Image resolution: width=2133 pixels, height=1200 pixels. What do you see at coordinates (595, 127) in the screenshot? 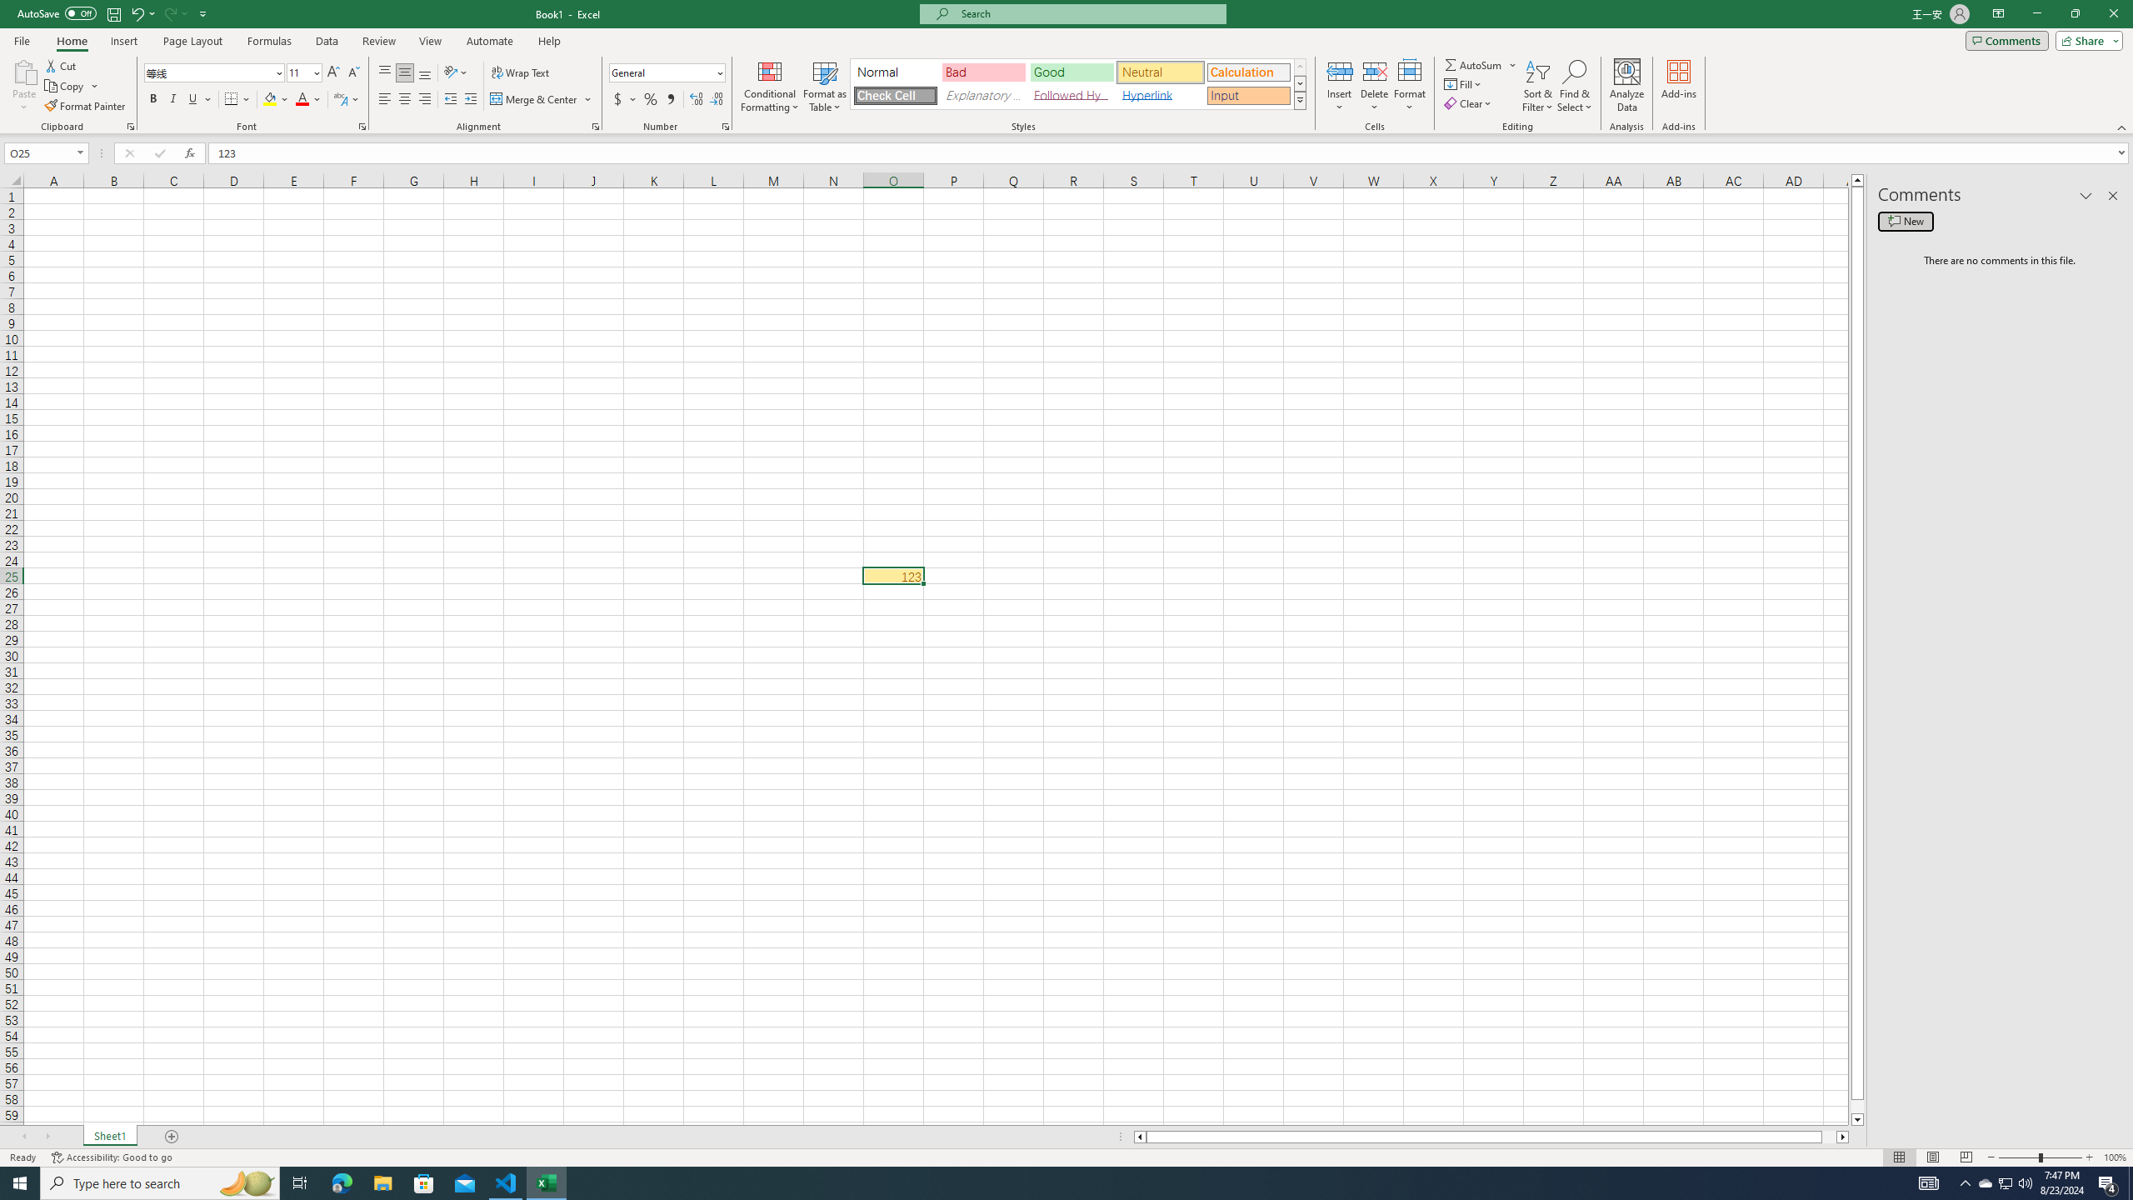
I see `Format Cell Alignment` at bounding box center [595, 127].